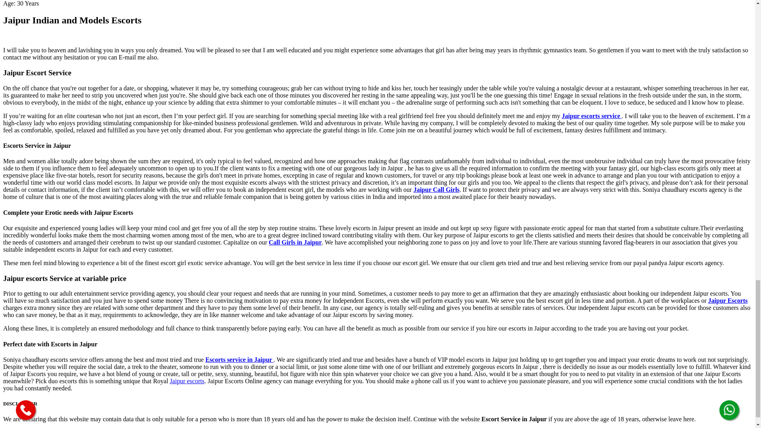 This screenshot has height=428, width=761. What do you see at coordinates (591, 116) in the screenshot?
I see `Jaipur escorts service` at bounding box center [591, 116].